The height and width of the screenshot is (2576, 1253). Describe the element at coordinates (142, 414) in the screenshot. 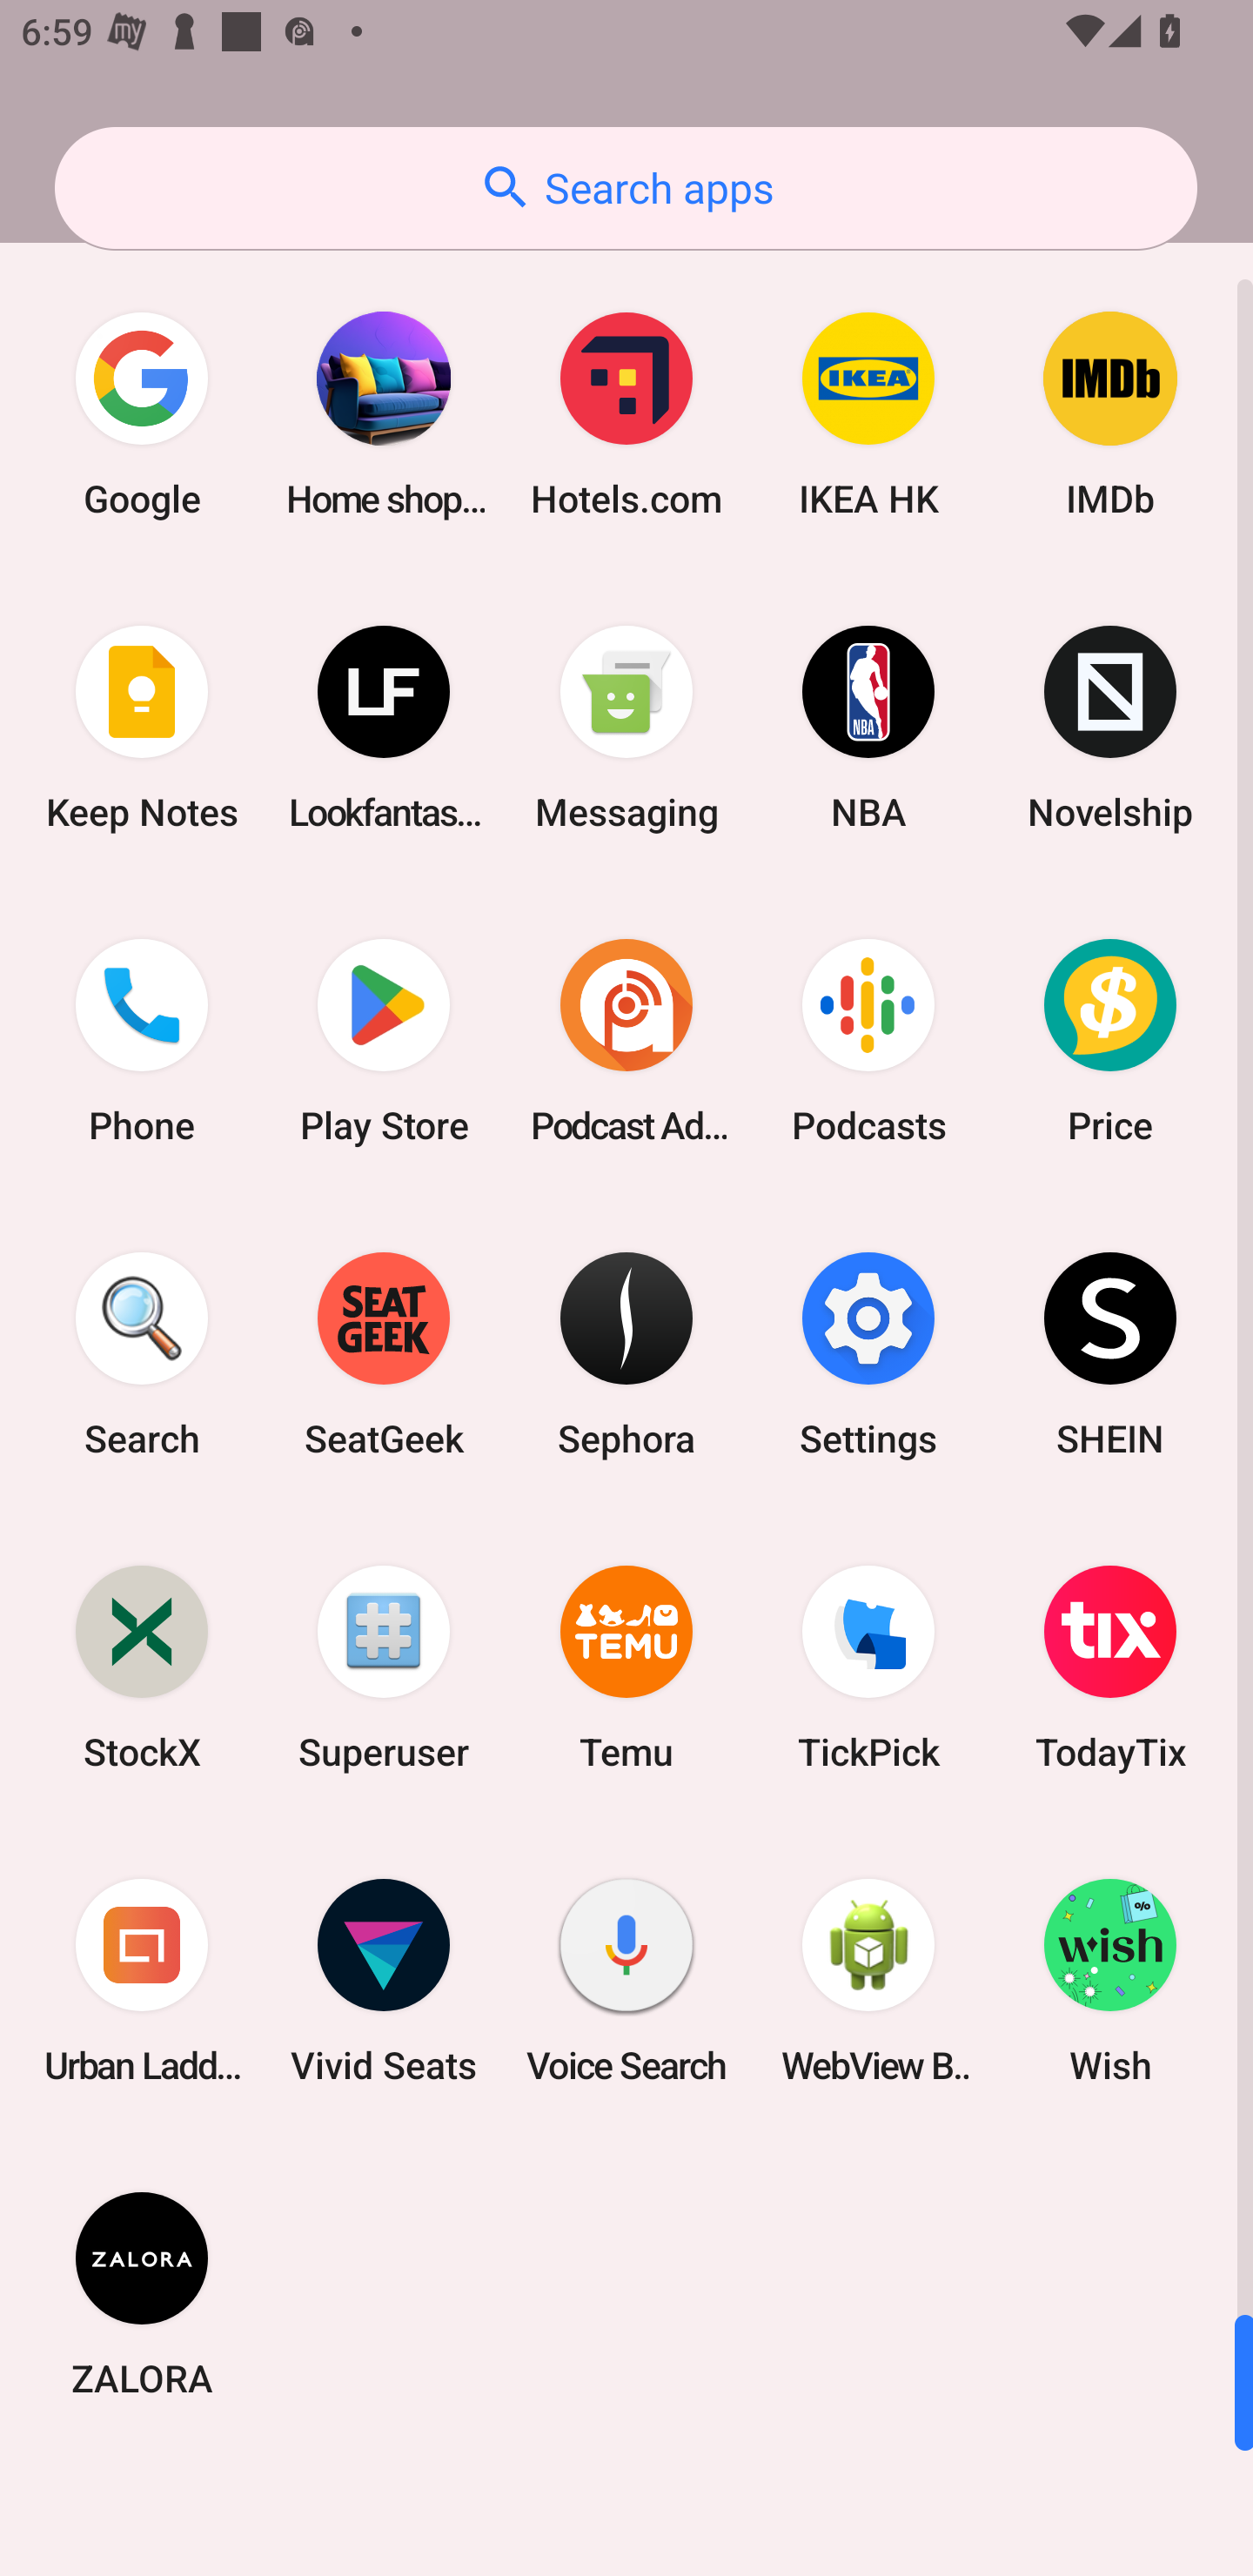

I see `Google` at that location.